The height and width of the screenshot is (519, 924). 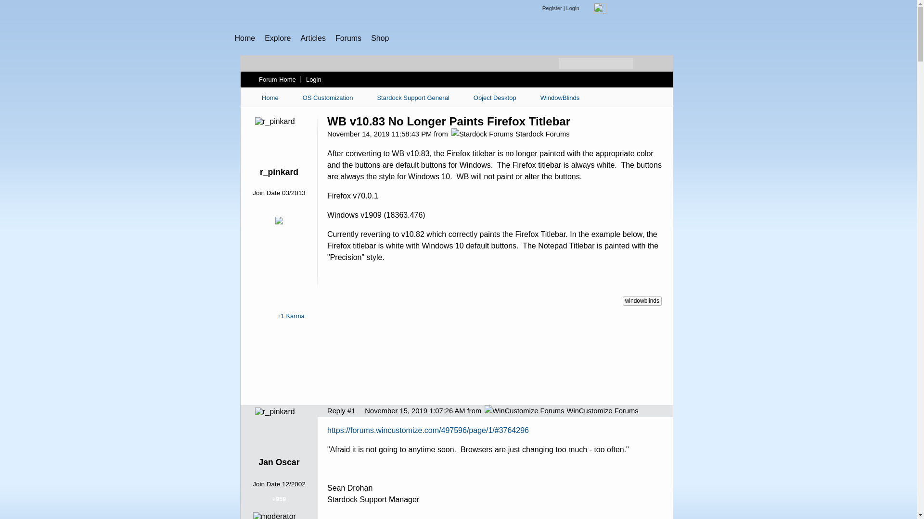 I want to click on Forums, so click(x=348, y=38).